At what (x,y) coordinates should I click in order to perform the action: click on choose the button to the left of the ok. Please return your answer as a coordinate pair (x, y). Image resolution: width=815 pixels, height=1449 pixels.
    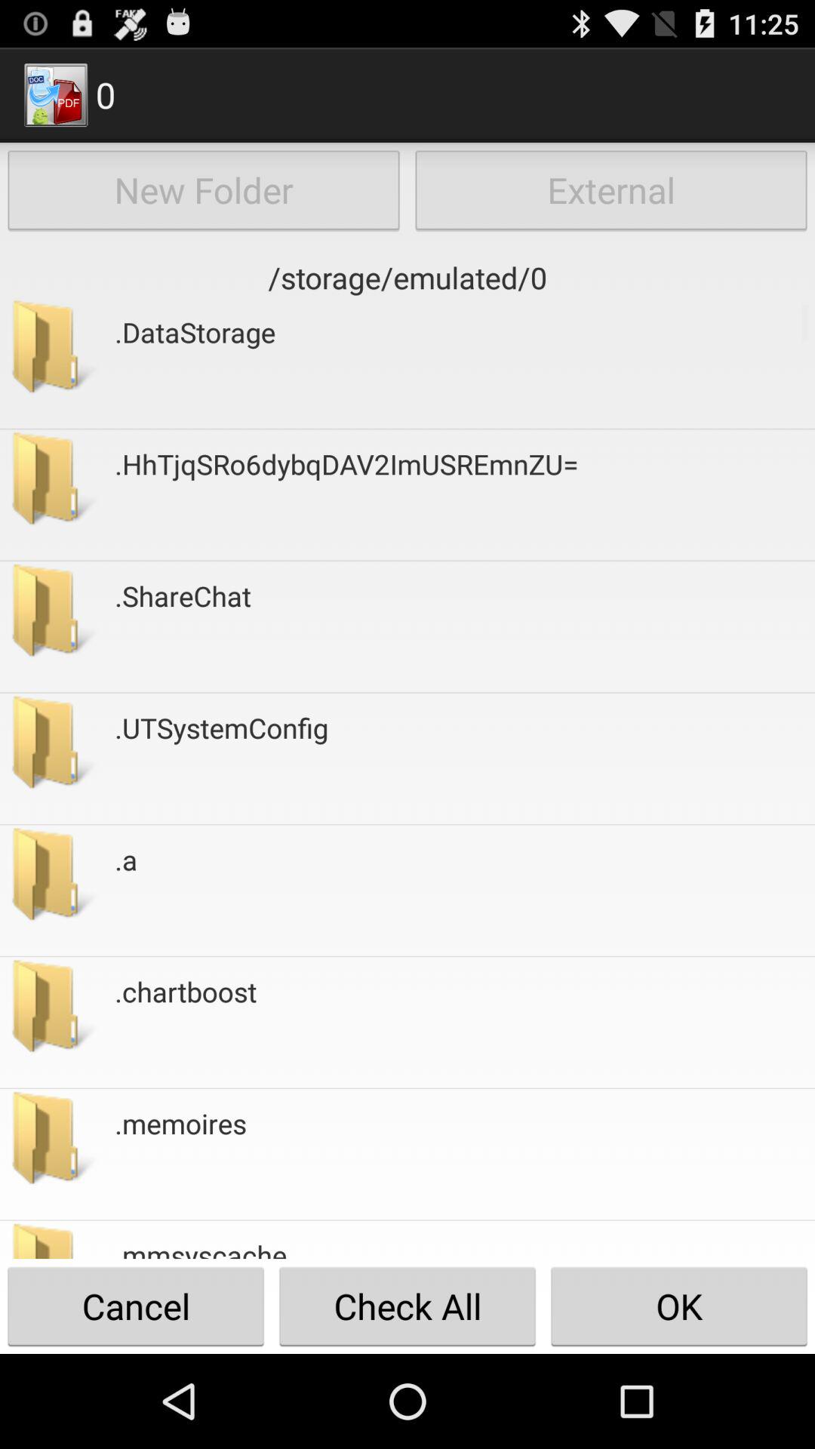
    Looking at the image, I should click on (201, 1247).